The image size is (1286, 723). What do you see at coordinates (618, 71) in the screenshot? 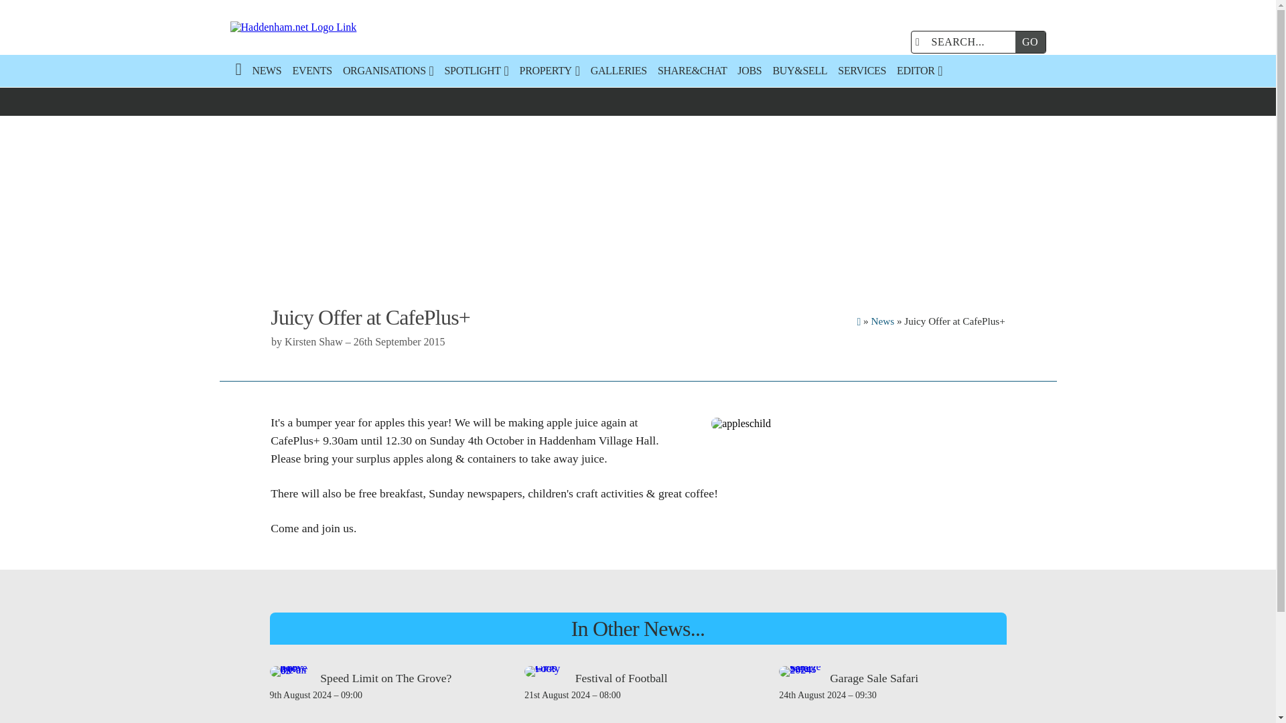
I see `GALLERIES` at bounding box center [618, 71].